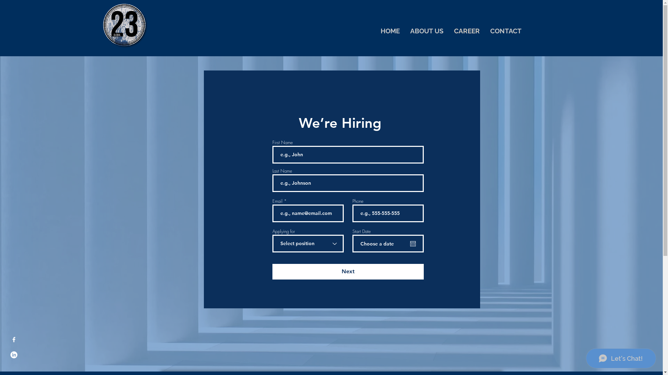 Image resolution: width=668 pixels, height=375 pixels. I want to click on CAREER, so click(467, 31).